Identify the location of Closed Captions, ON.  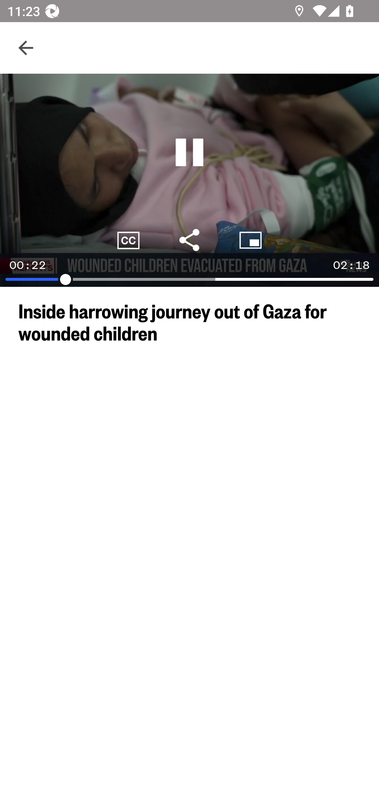
(128, 240).